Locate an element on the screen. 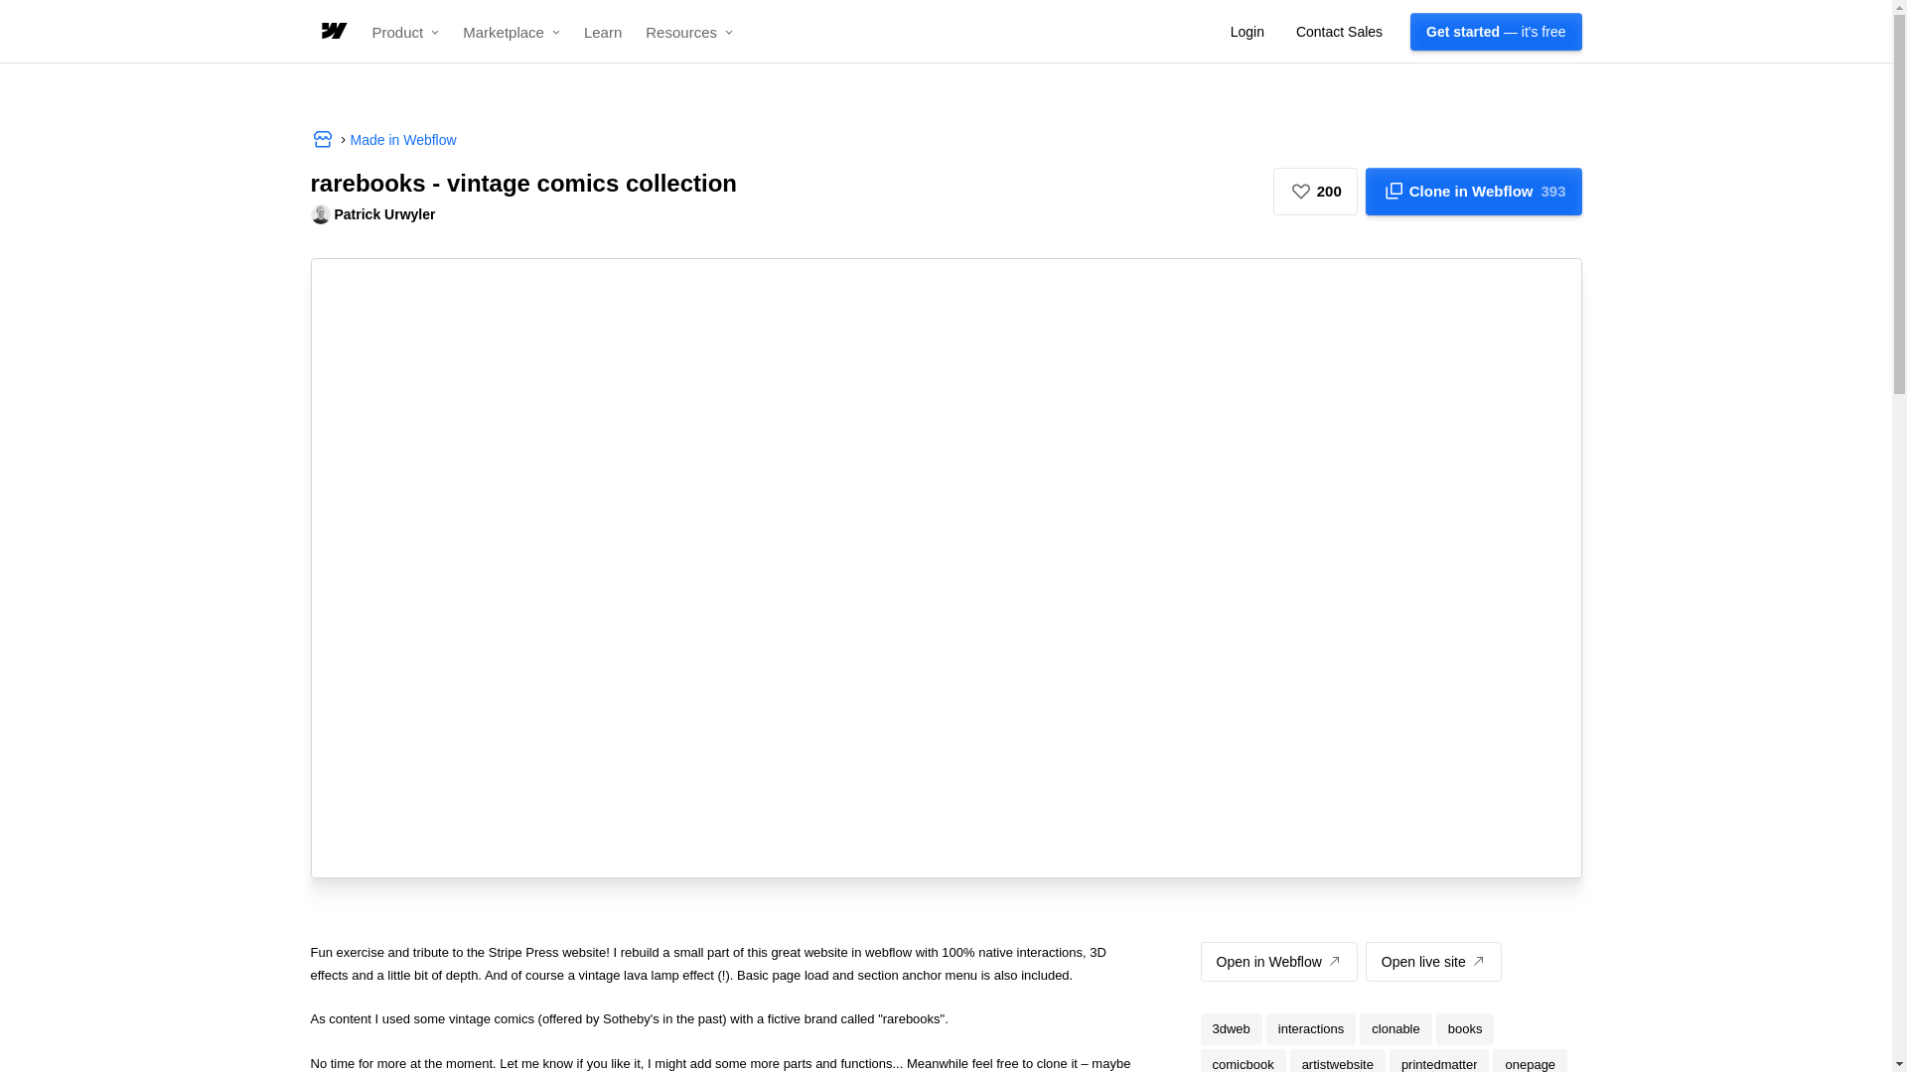 The image size is (1907, 1072). Resources is located at coordinates (511, 32).